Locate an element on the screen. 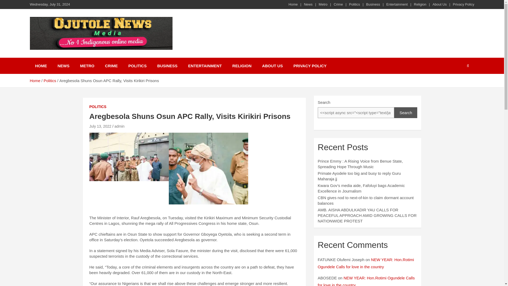 The height and width of the screenshot is (286, 508). Home is located at coordinates (293, 4).